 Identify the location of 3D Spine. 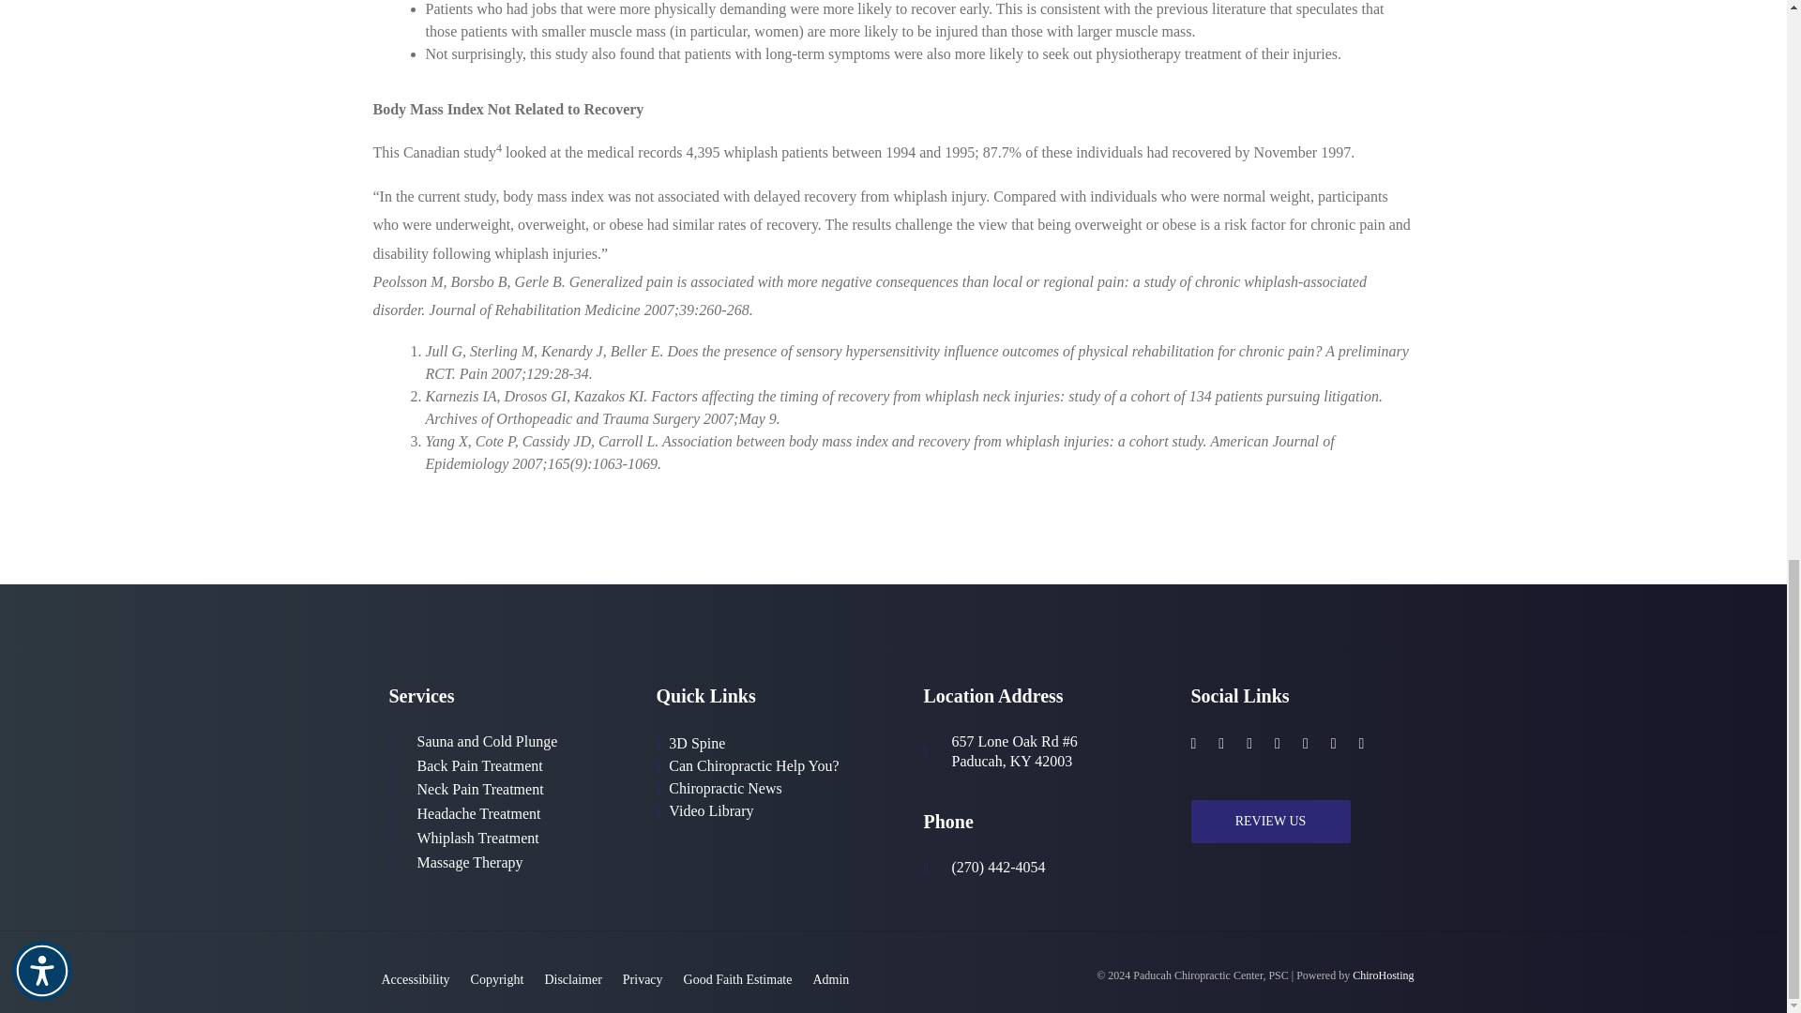
(696, 743).